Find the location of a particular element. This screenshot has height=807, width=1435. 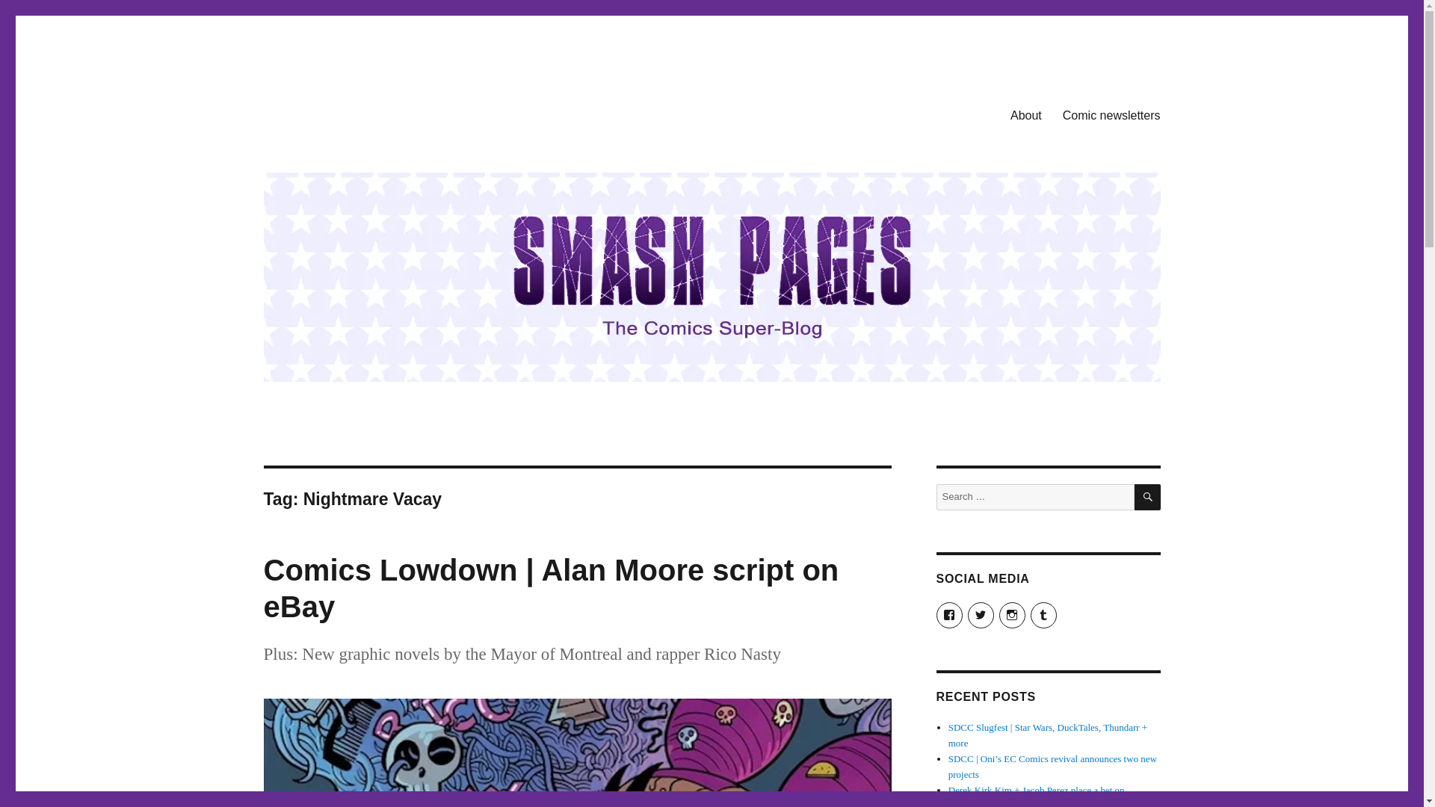

Comic newsletters is located at coordinates (1111, 114).